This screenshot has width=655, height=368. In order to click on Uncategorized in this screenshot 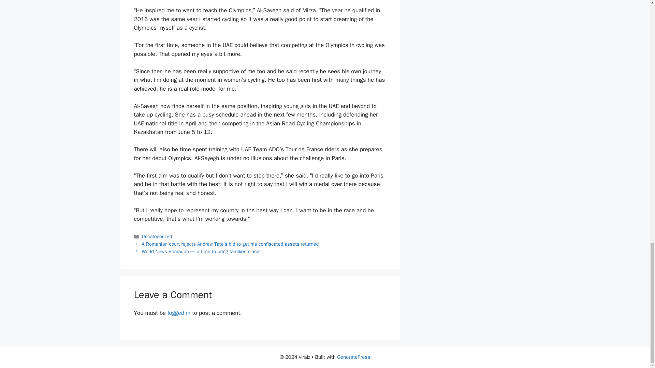, I will do `click(157, 236)`.